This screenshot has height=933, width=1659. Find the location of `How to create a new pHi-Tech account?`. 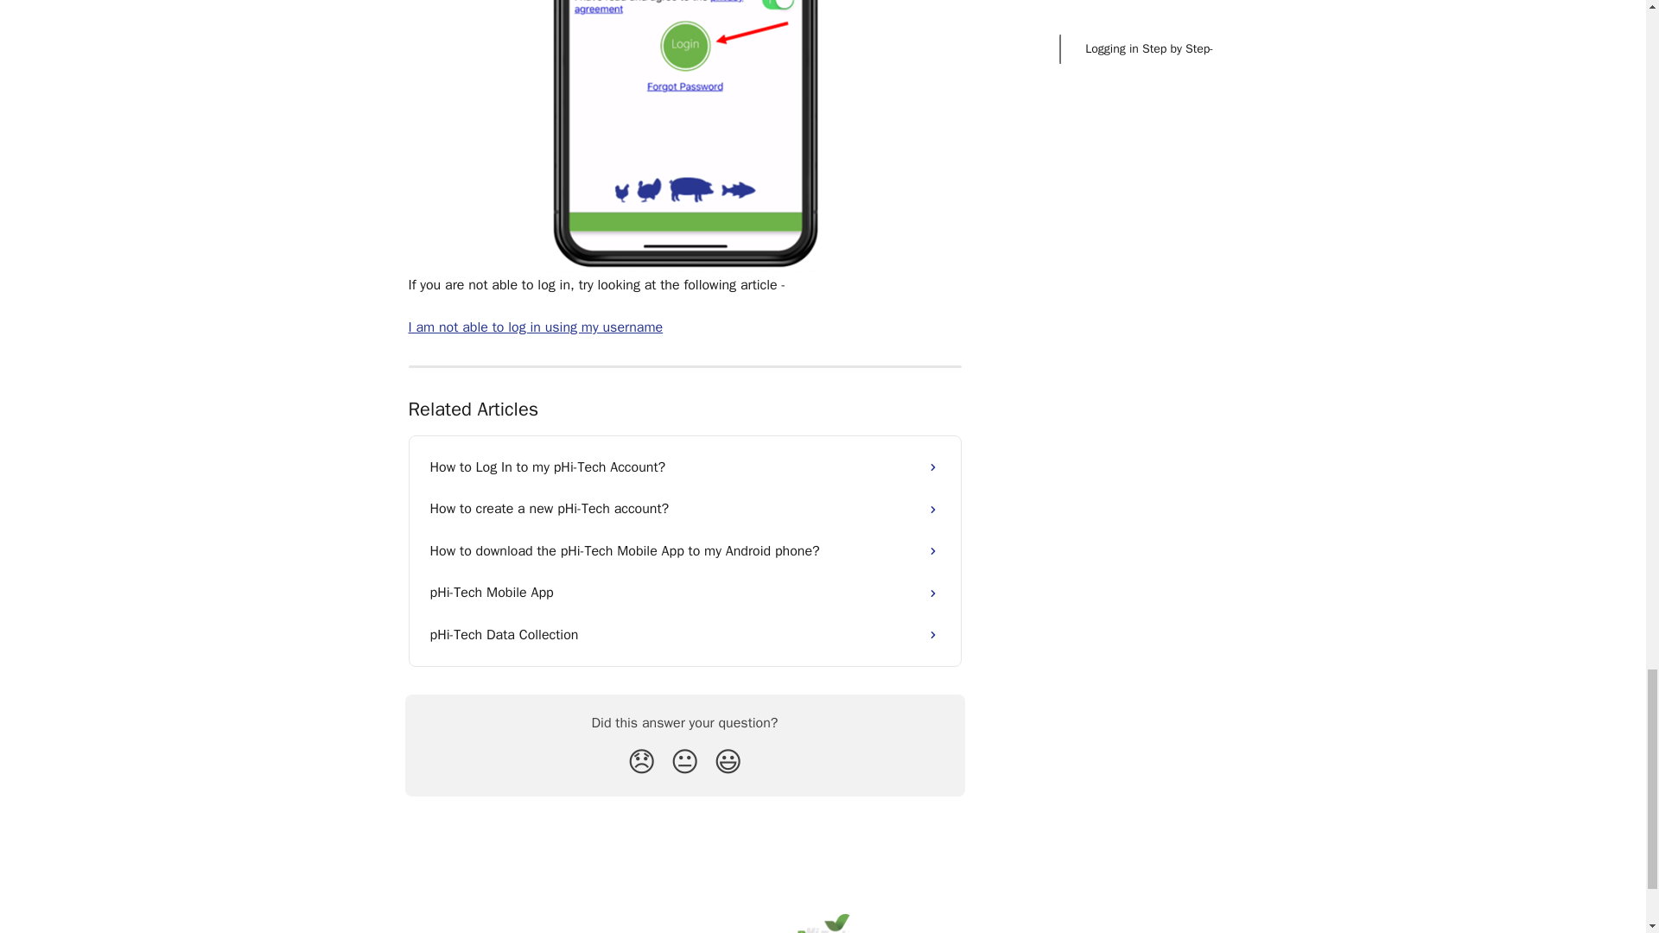

How to create a new pHi-Tech account? is located at coordinates (684, 508).